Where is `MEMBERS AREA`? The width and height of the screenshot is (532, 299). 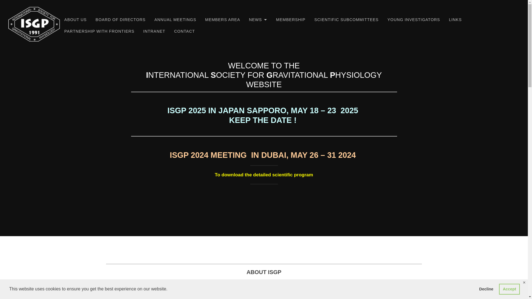
MEMBERS AREA is located at coordinates (222, 19).